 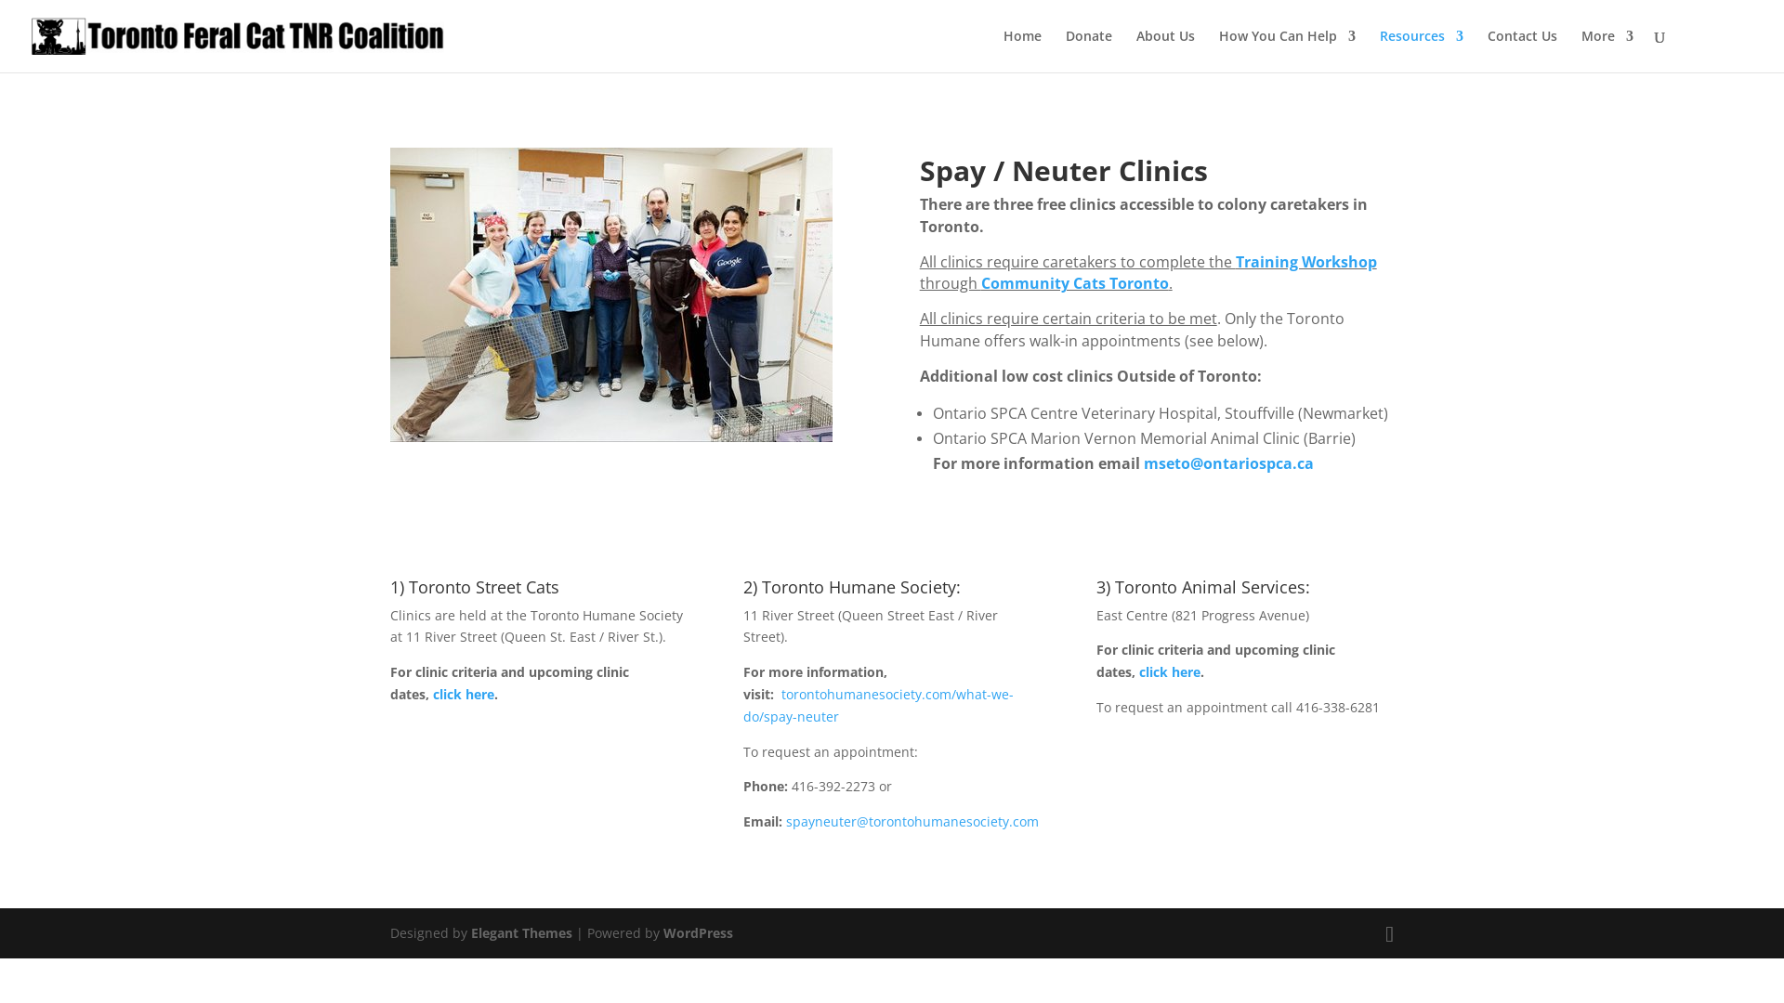 I want to click on click here, so click(x=1170, y=672).